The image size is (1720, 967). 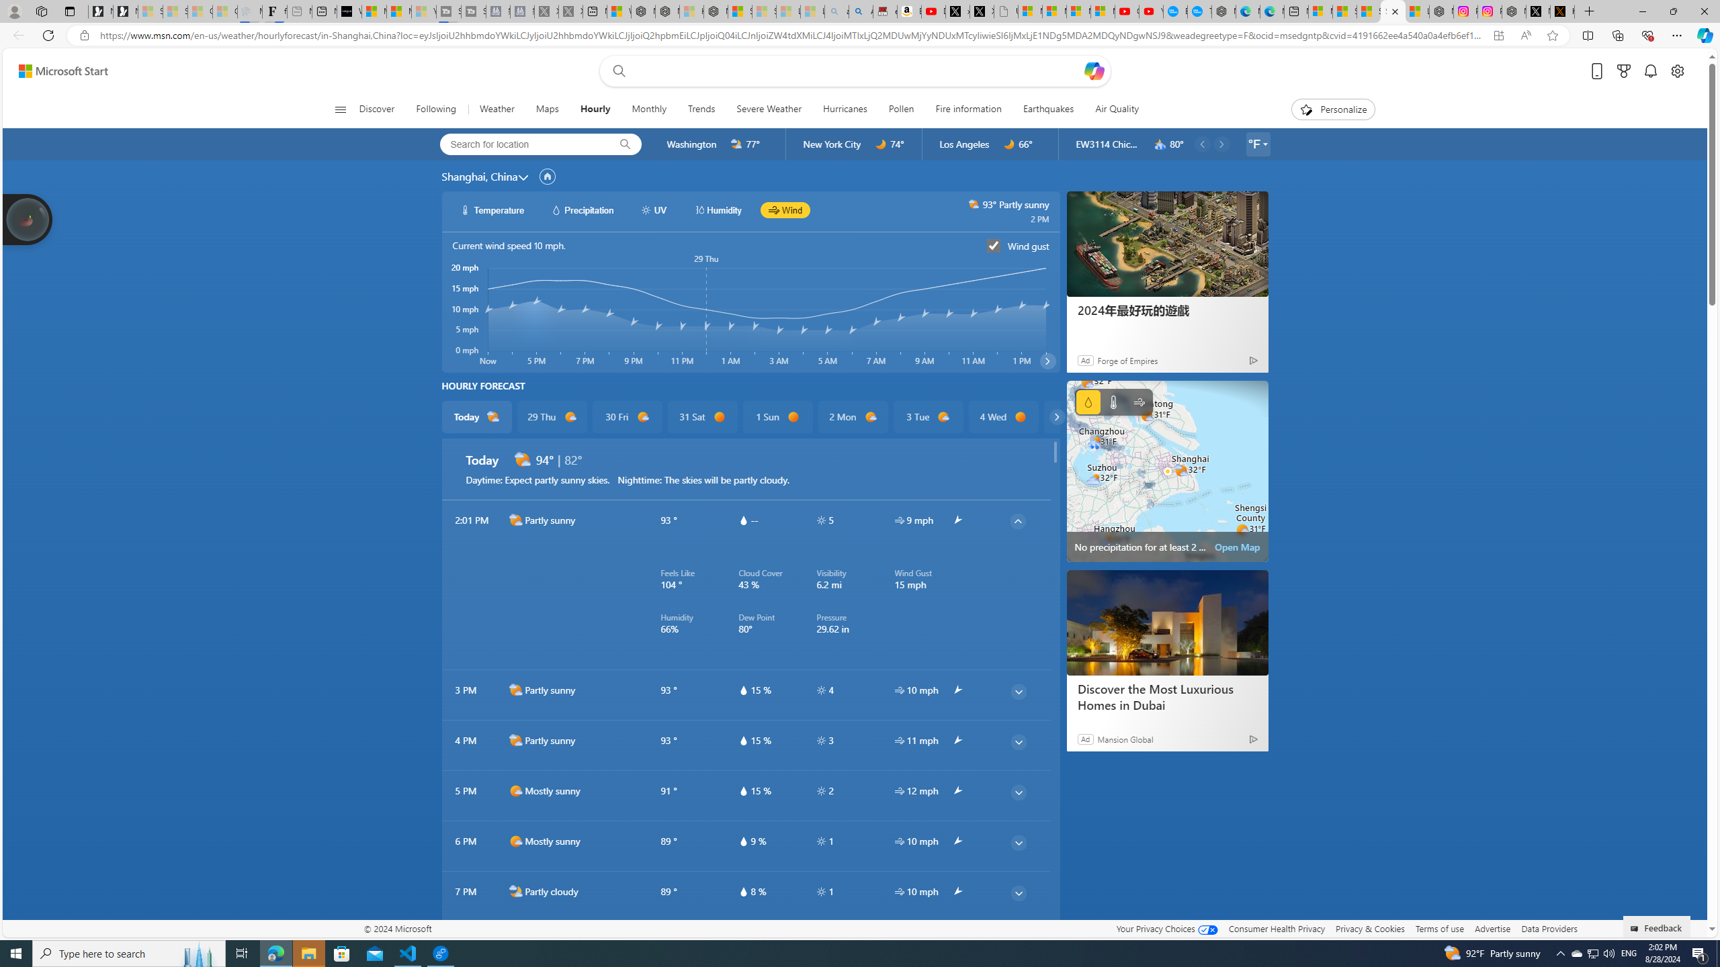 I want to click on Personalize, so click(x=1333, y=109).